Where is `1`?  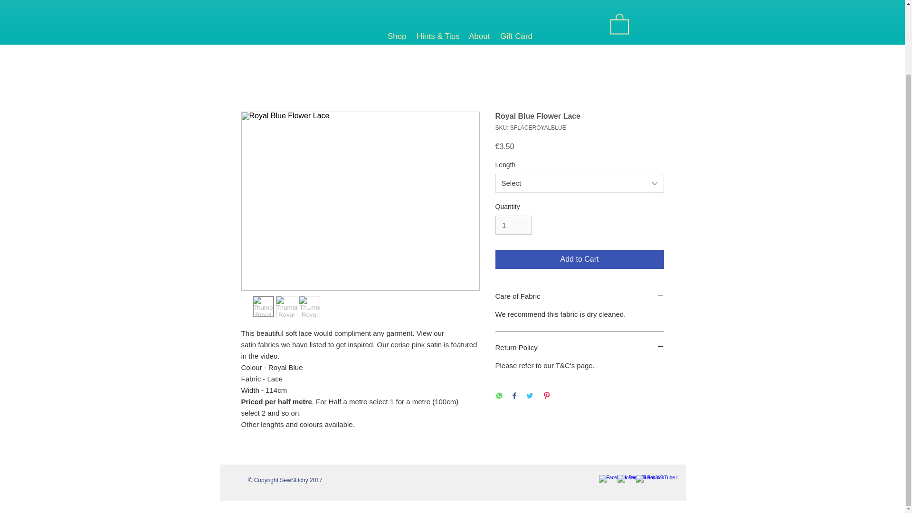 1 is located at coordinates (513, 225).